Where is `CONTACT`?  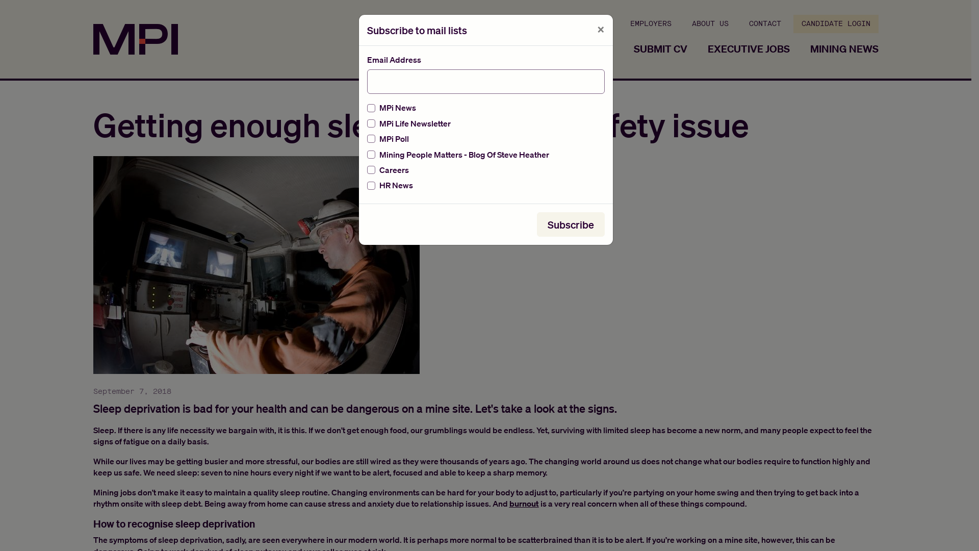
CONTACT is located at coordinates (765, 24).